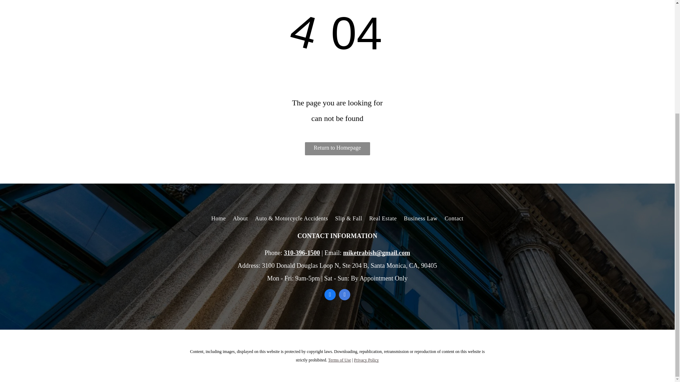  Describe the element at coordinates (453, 219) in the screenshot. I see `Contact` at that location.